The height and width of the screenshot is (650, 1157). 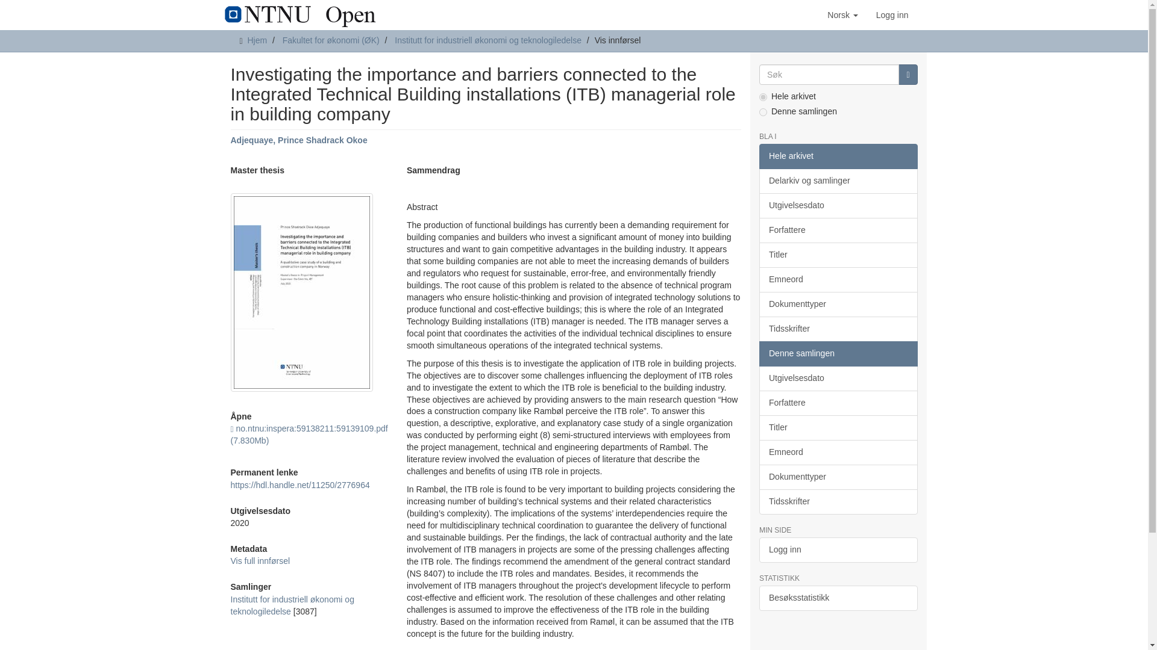 I want to click on Norsk , so click(x=842, y=14).